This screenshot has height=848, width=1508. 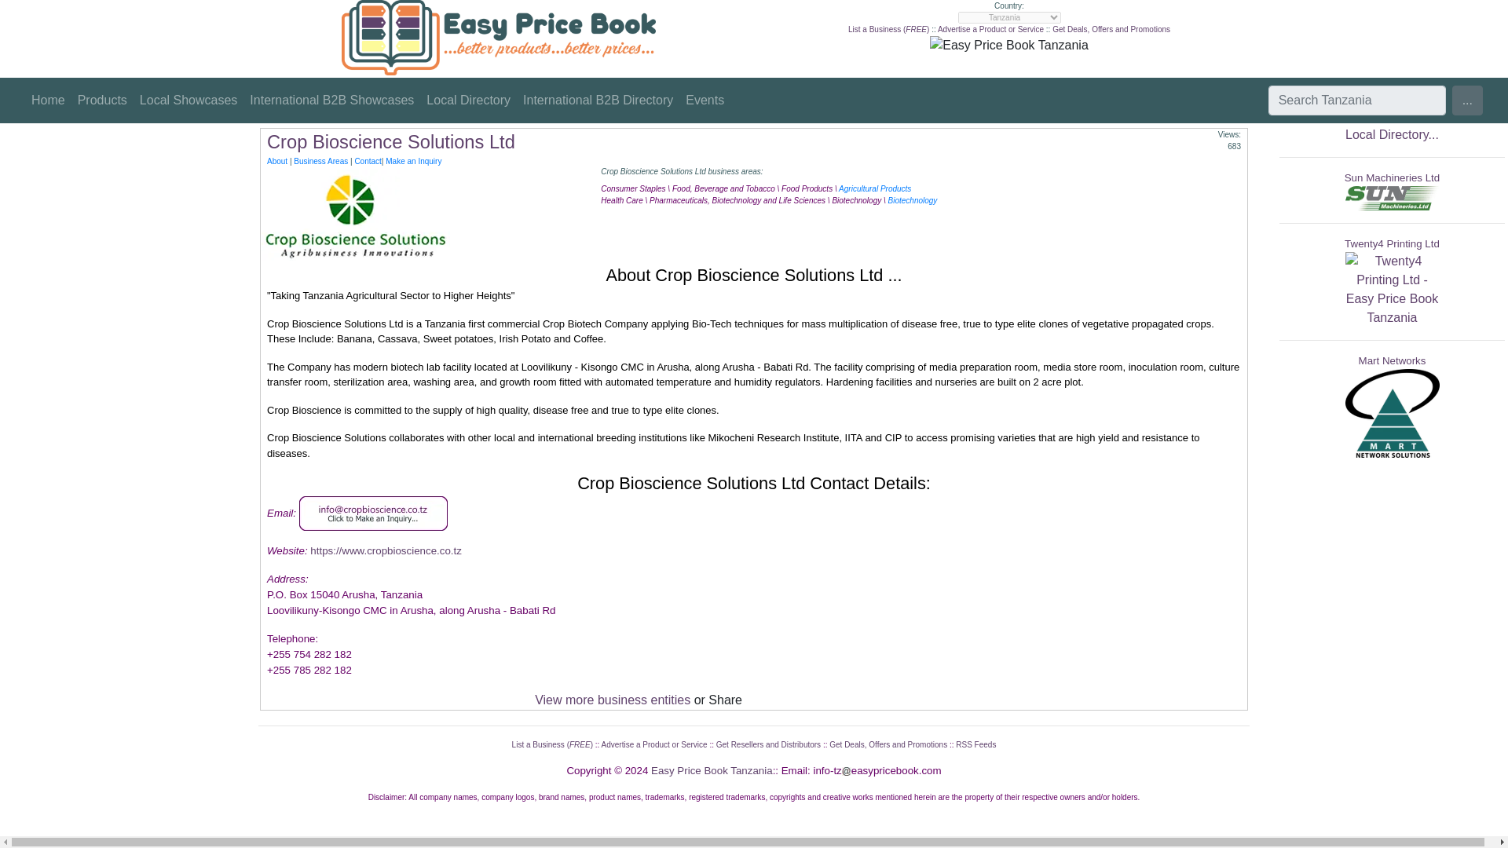 What do you see at coordinates (768, 744) in the screenshot?
I see `Get Resellers and Distributors` at bounding box center [768, 744].